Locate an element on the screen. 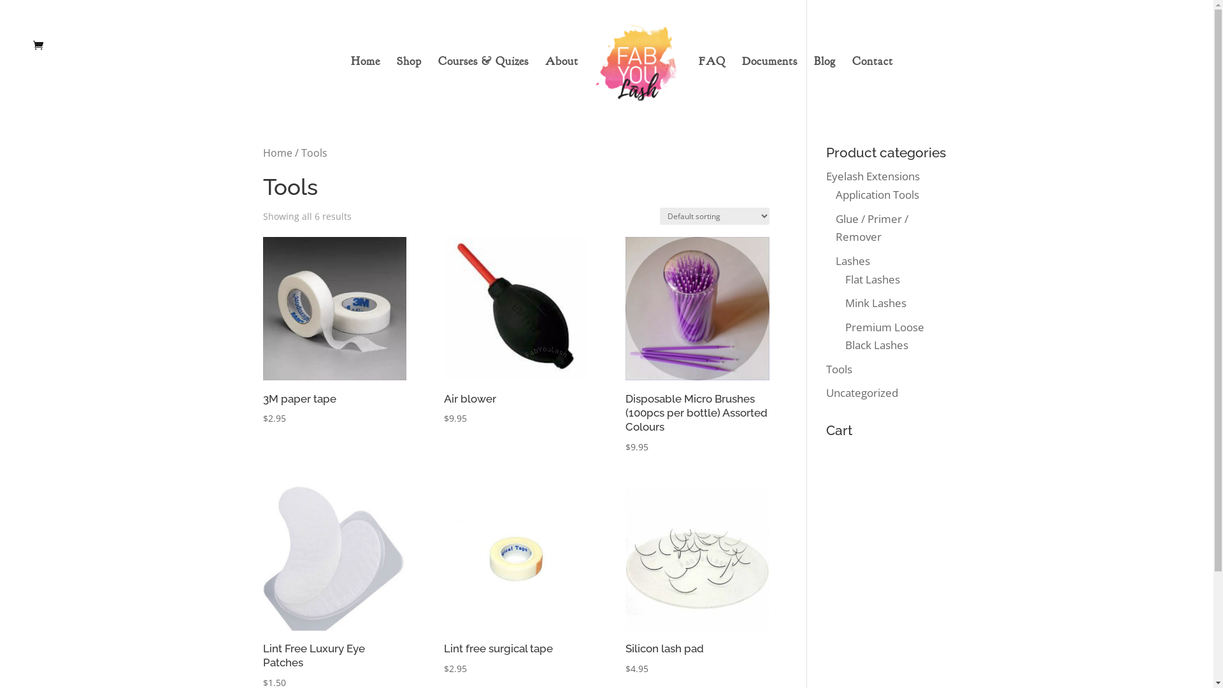 Image resolution: width=1223 pixels, height=688 pixels. Glue / Primer / Remover is located at coordinates (872, 228).